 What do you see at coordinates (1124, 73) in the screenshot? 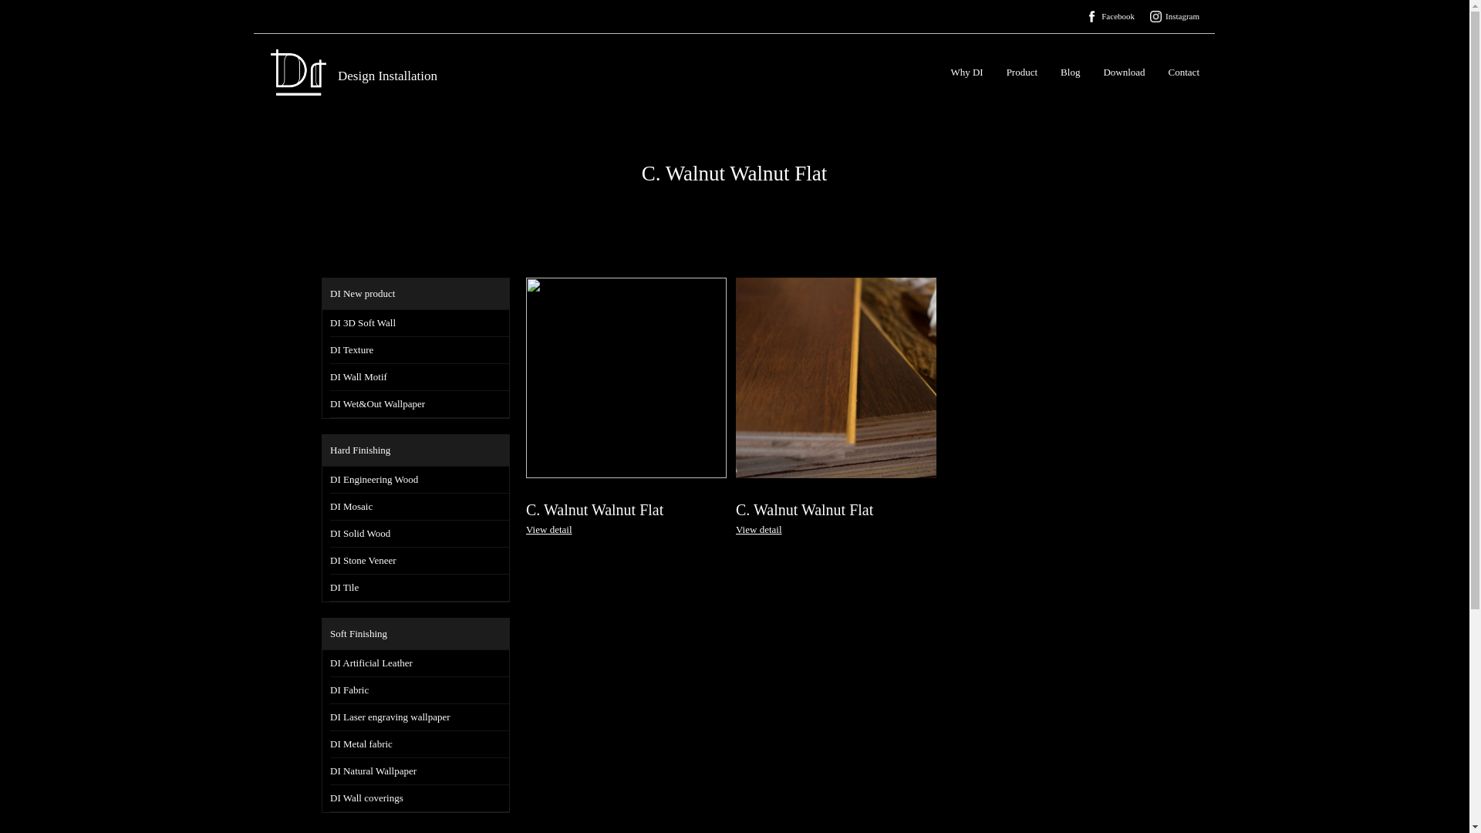
I see `Download` at bounding box center [1124, 73].